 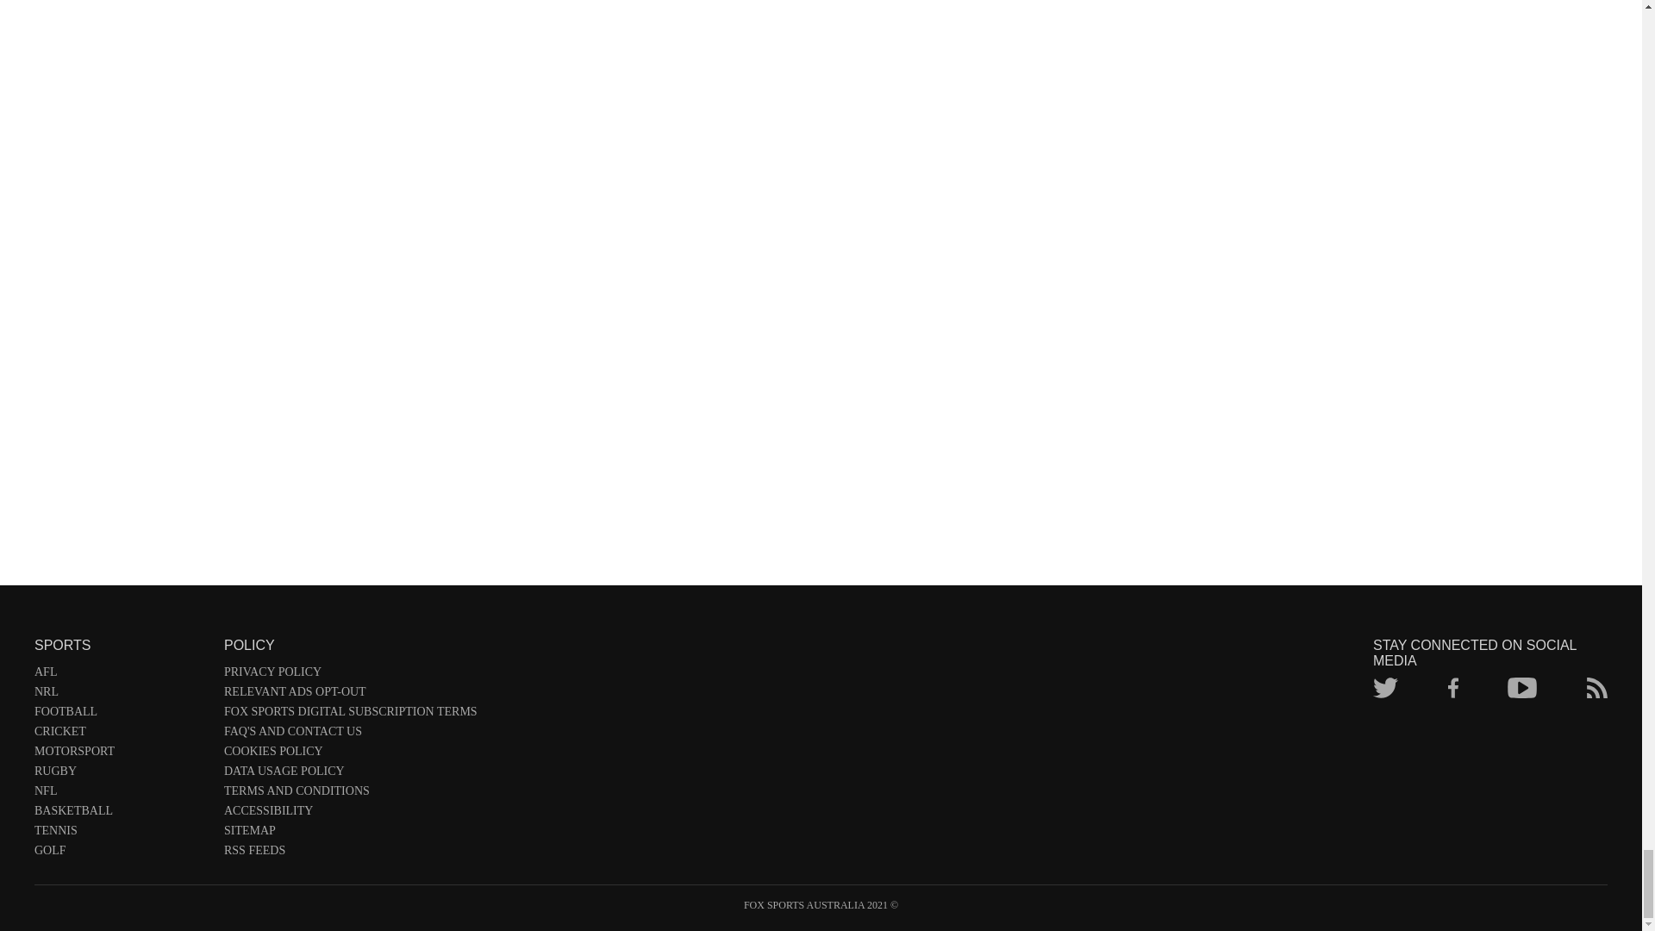 I want to click on TENNIS, so click(x=121, y=833).